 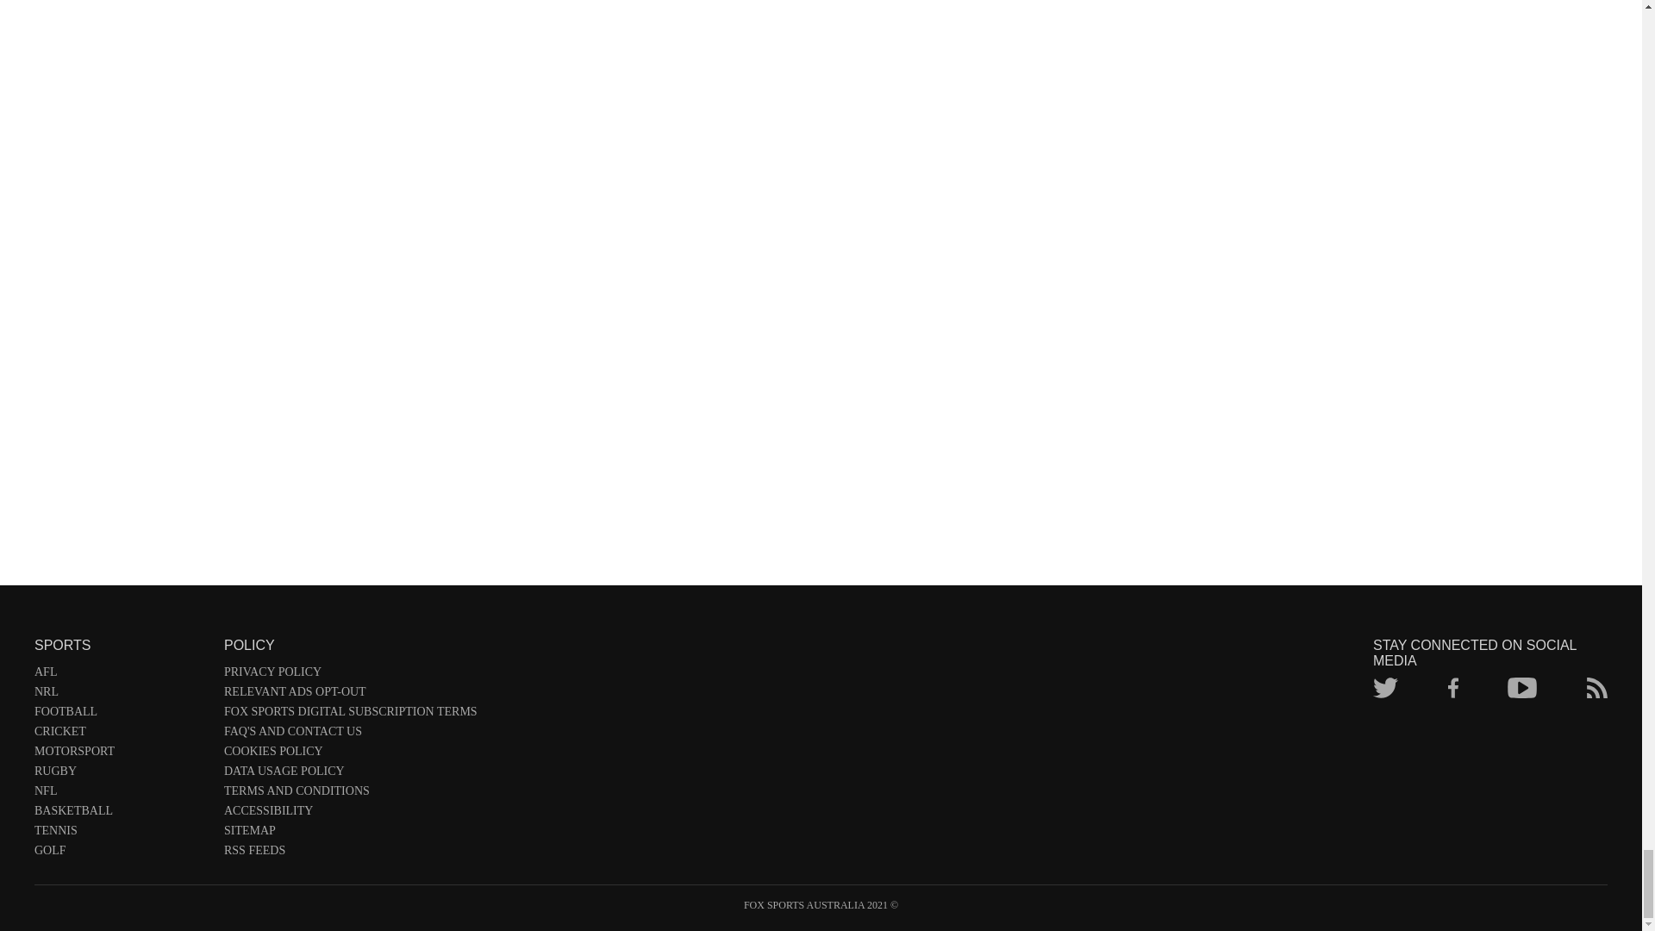 I want to click on TENNIS, so click(x=121, y=833).